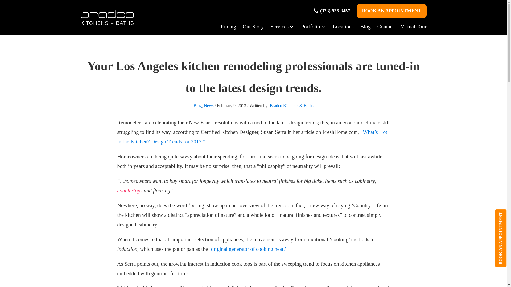  What do you see at coordinates (197, 105) in the screenshot?
I see `Blog` at bounding box center [197, 105].